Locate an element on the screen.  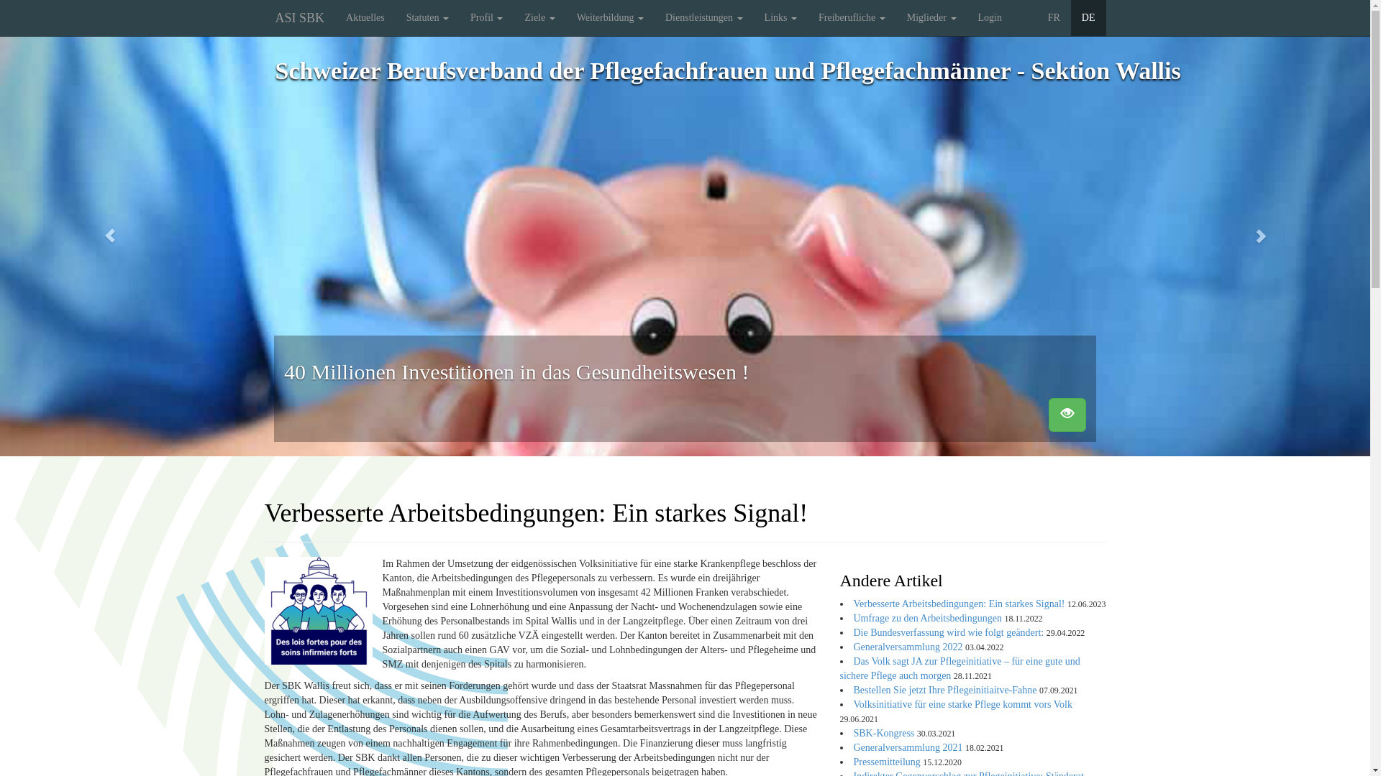
Profil is located at coordinates (486, 18).